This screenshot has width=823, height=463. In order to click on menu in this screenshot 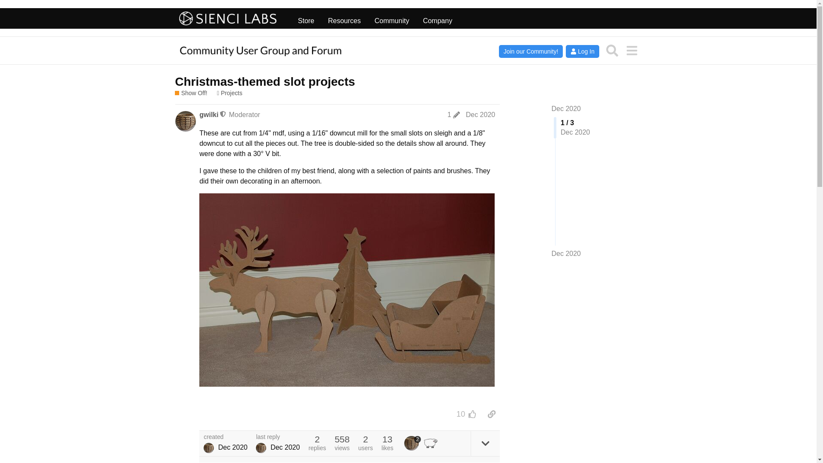, I will do `click(631, 51)`.